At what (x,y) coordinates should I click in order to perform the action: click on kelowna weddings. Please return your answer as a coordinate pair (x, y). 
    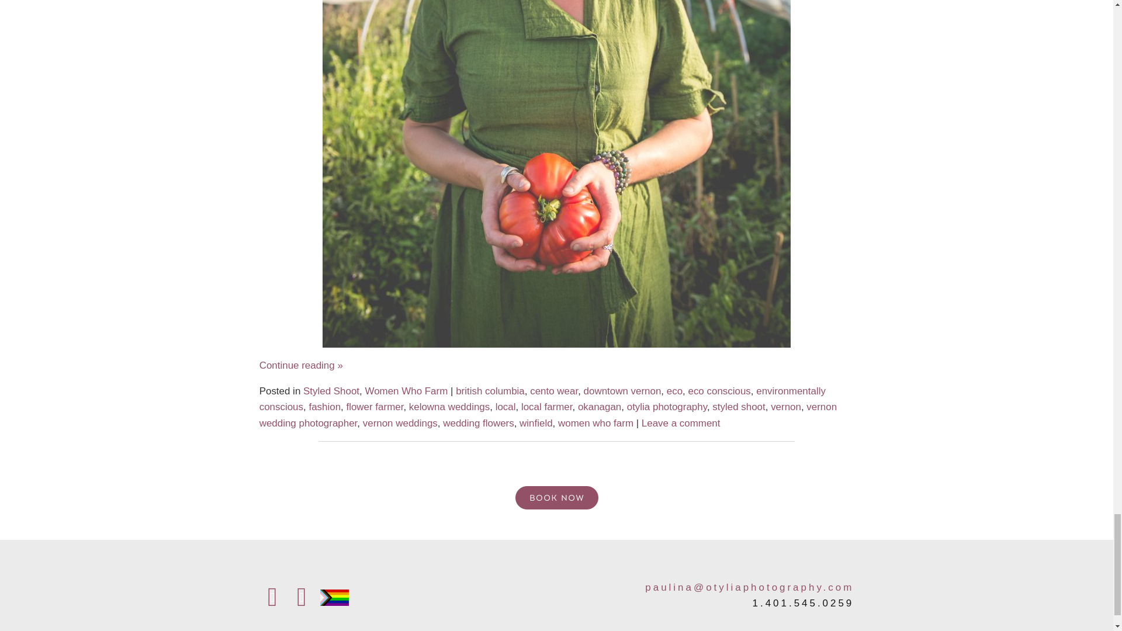
    Looking at the image, I should click on (449, 407).